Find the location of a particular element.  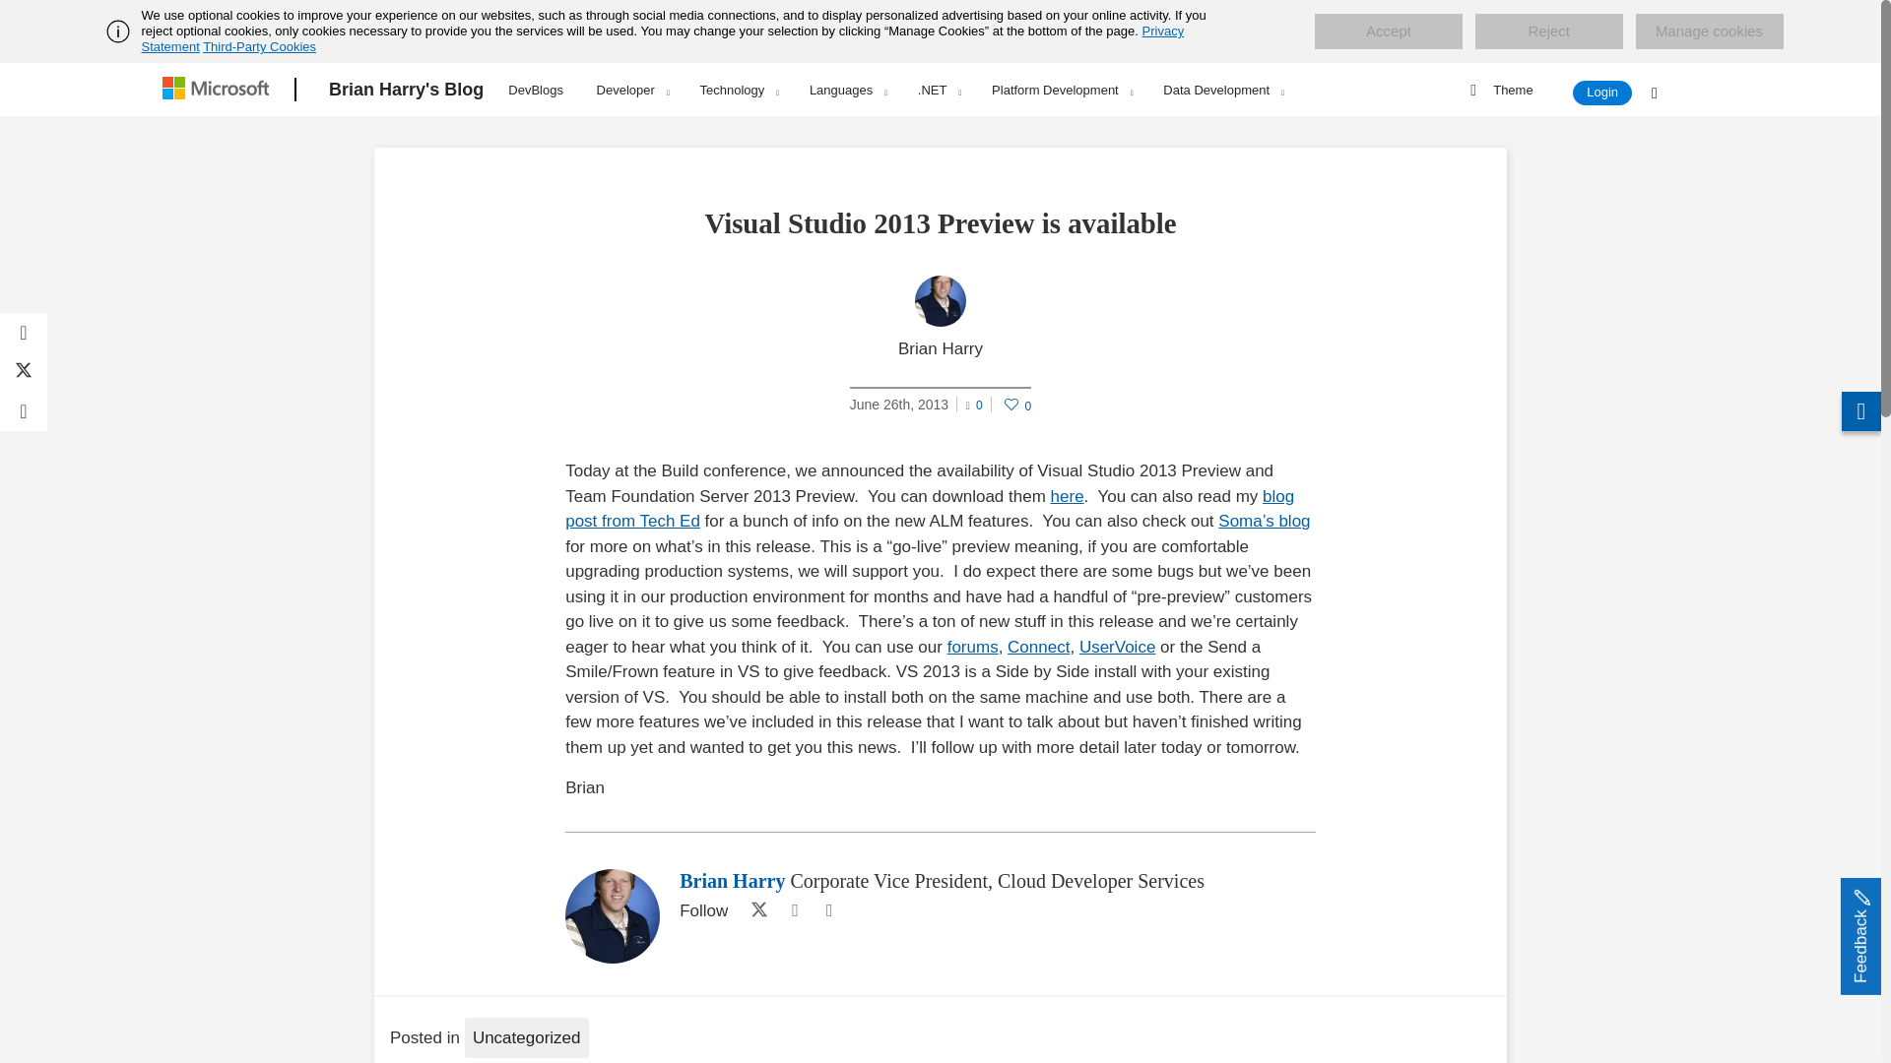

Languages is located at coordinates (847, 90).